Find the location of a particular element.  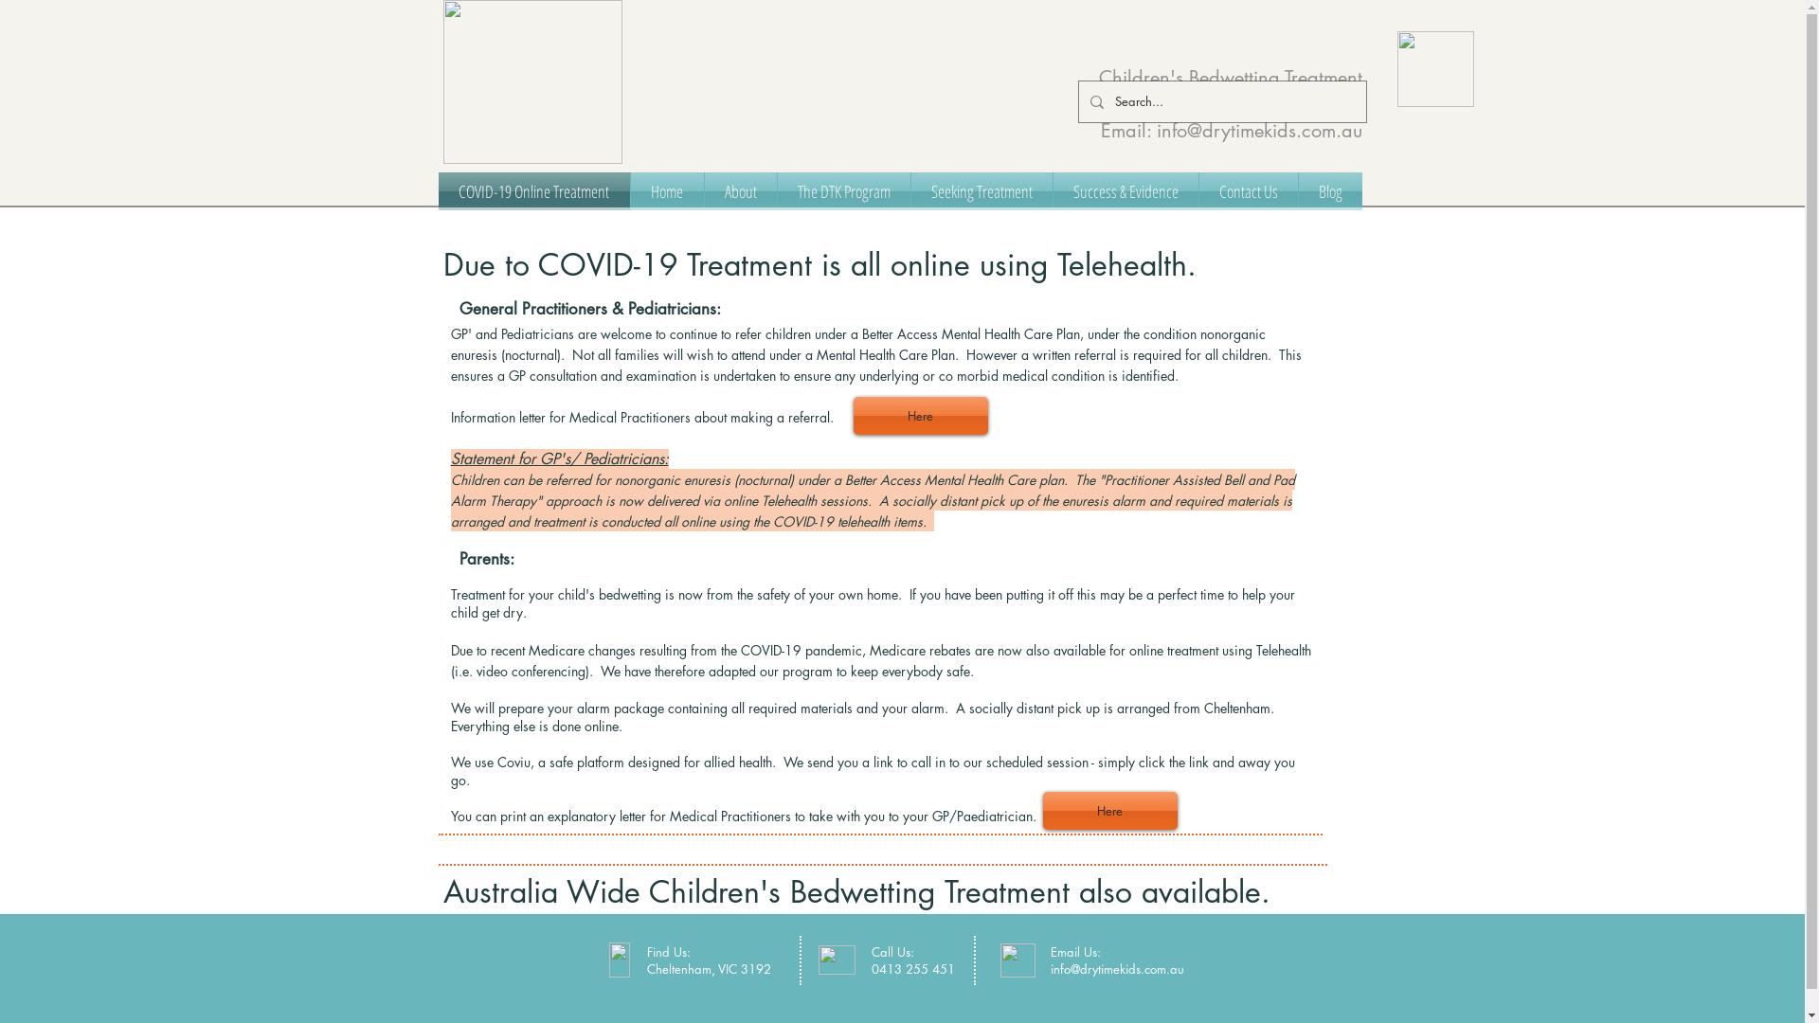

Success & Evidence is located at coordinates (1126, 191).